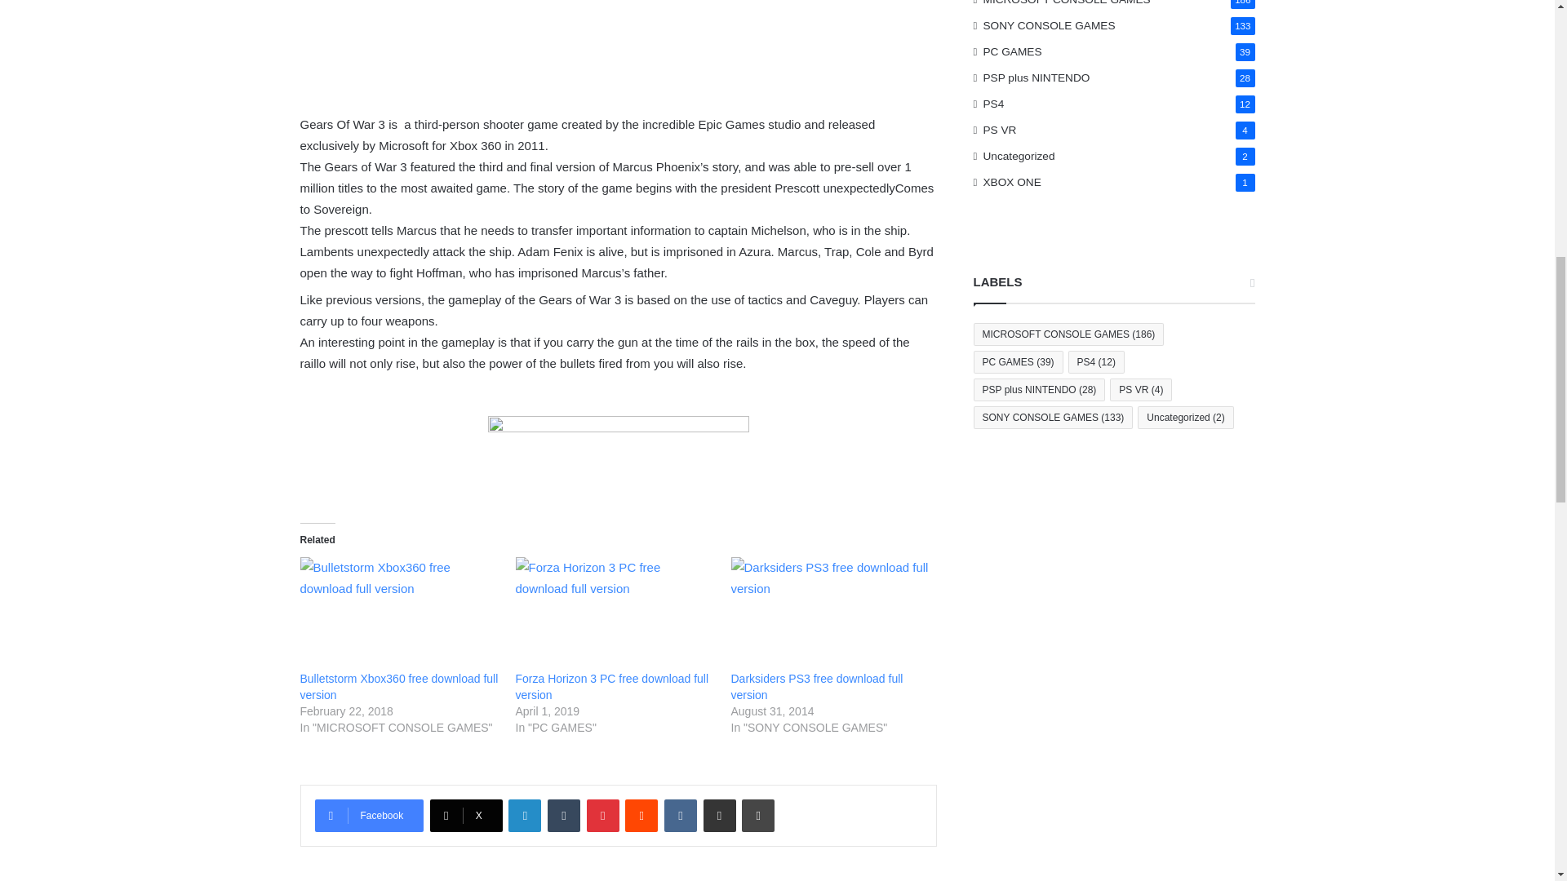 This screenshot has height=881, width=1567. Describe the element at coordinates (524, 815) in the screenshot. I see `LinkedIn` at that location.